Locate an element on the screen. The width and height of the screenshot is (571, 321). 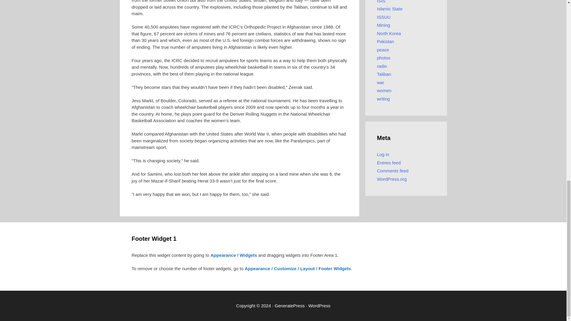
GeneratePress is located at coordinates (290, 305).